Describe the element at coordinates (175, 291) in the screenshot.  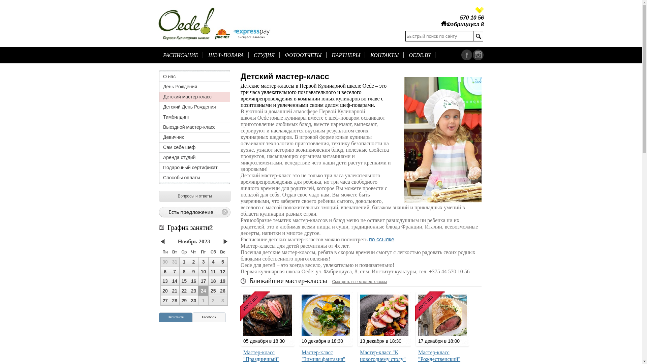
I see `21` at that location.